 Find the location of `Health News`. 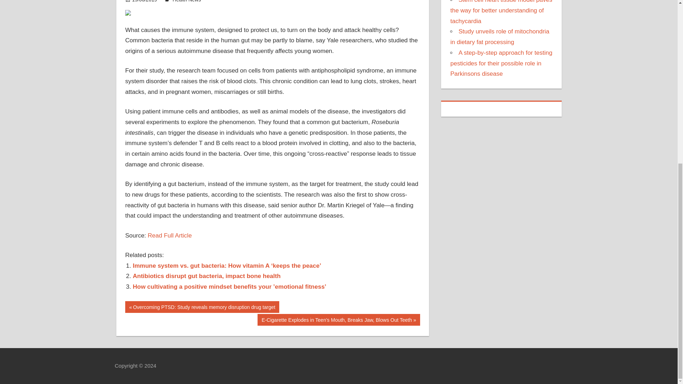

Health News is located at coordinates (186, 1).